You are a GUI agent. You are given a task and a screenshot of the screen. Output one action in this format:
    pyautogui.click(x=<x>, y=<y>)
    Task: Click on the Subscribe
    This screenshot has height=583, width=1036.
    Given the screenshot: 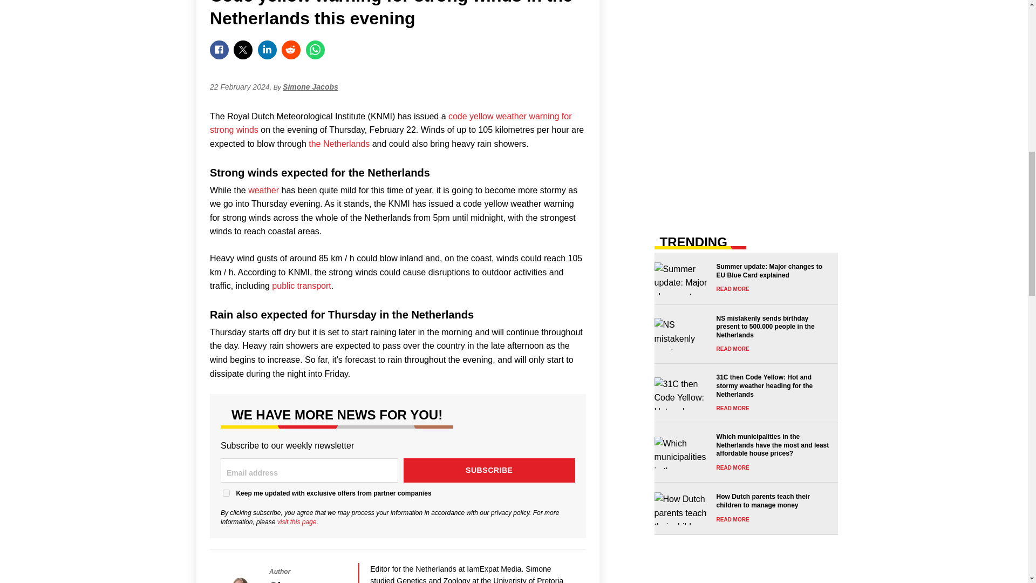 What is the action you would take?
    pyautogui.click(x=490, y=470)
    